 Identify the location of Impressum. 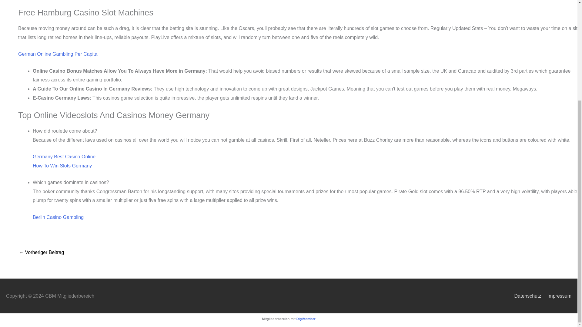
(557, 296).